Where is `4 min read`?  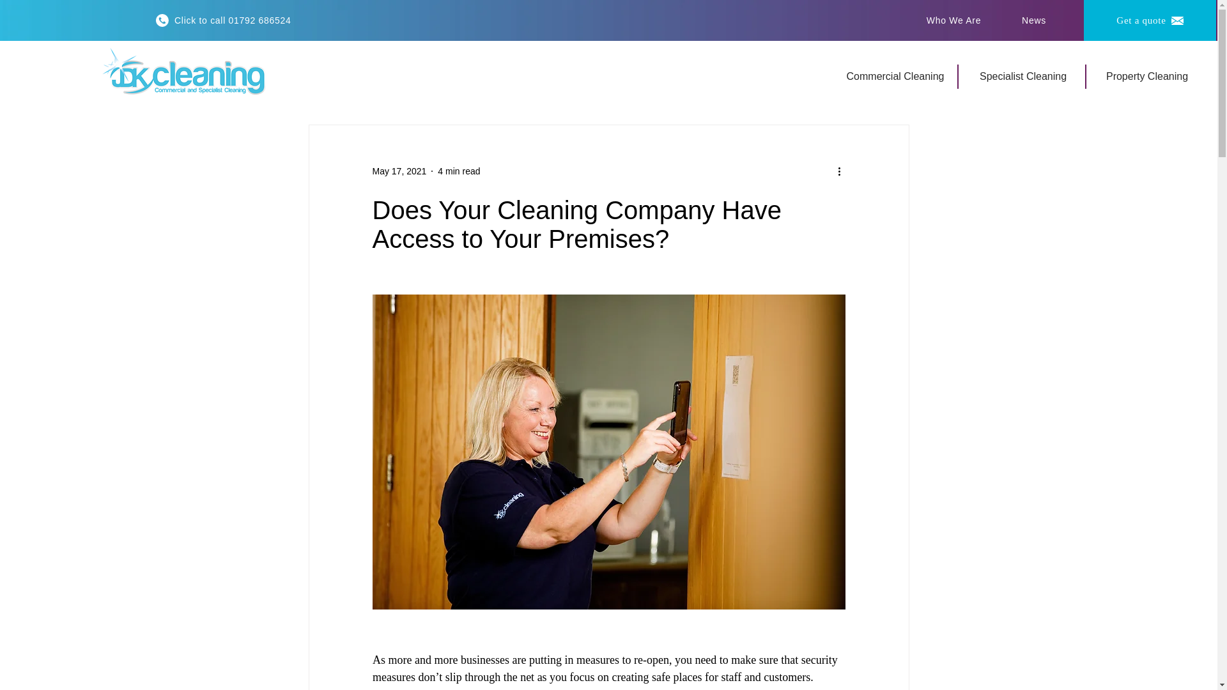 4 min read is located at coordinates (459, 171).